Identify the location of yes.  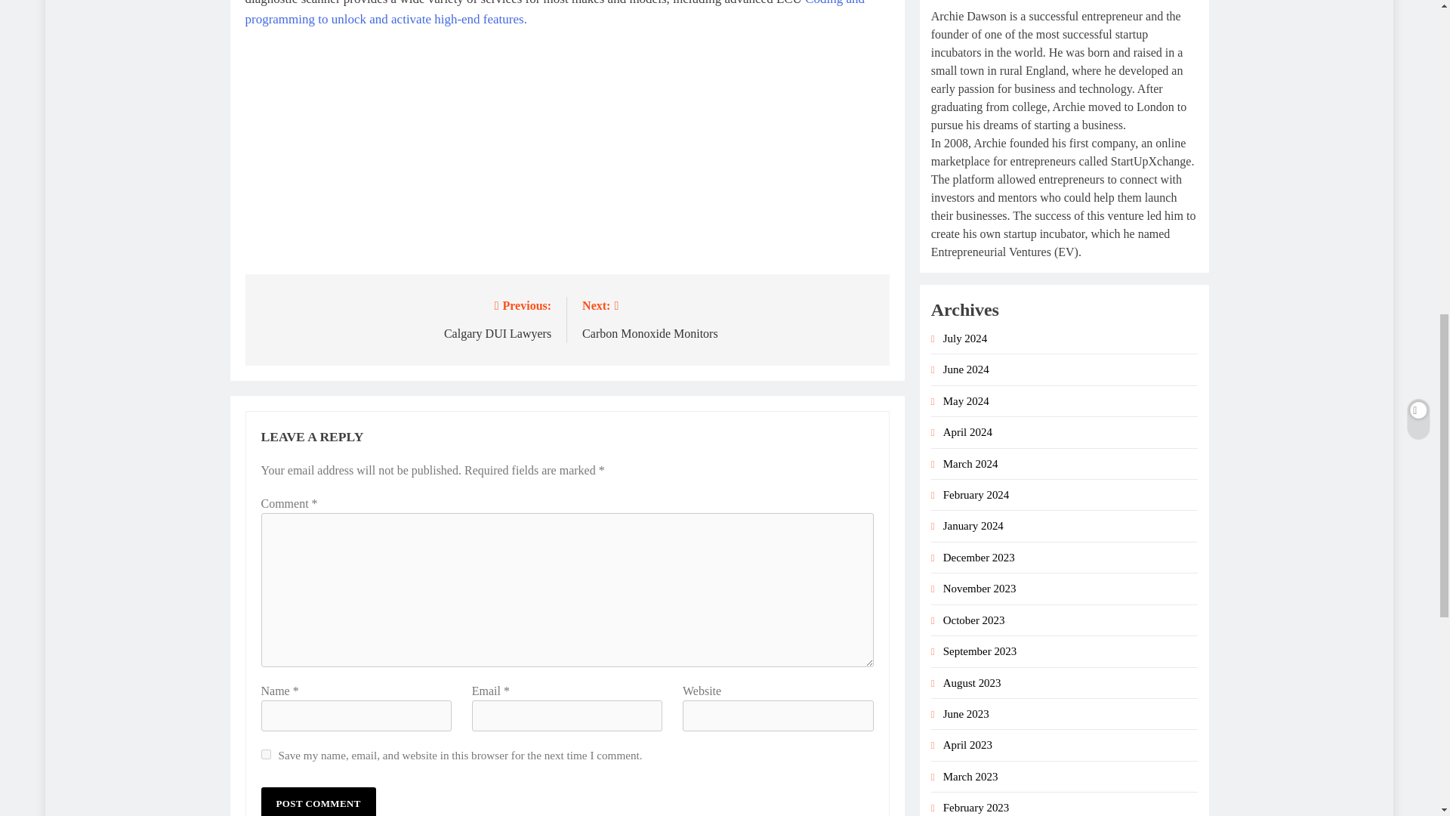
(266, 754).